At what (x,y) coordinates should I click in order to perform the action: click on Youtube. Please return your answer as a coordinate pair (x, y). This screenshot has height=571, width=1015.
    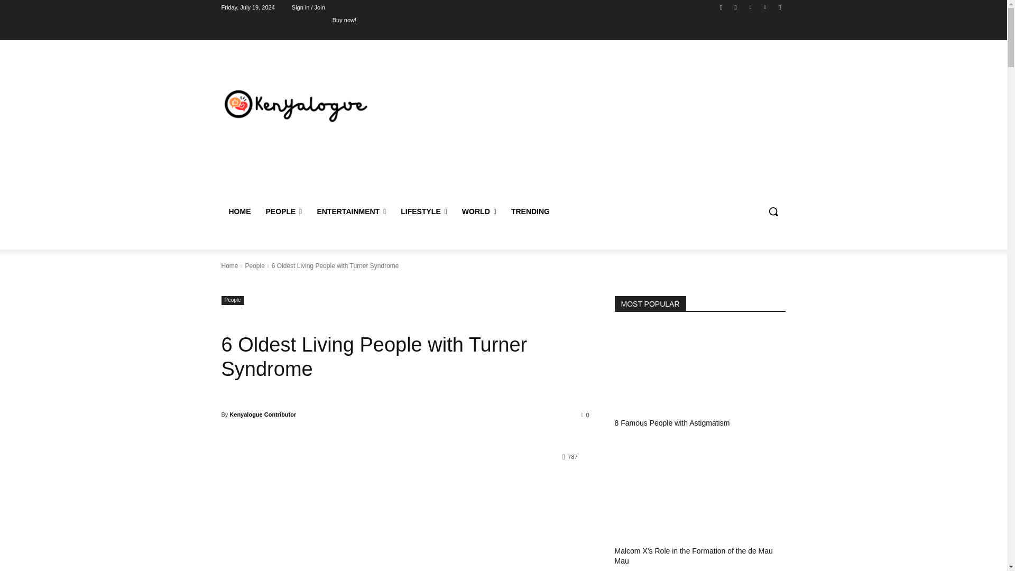
    Looking at the image, I should click on (779, 7).